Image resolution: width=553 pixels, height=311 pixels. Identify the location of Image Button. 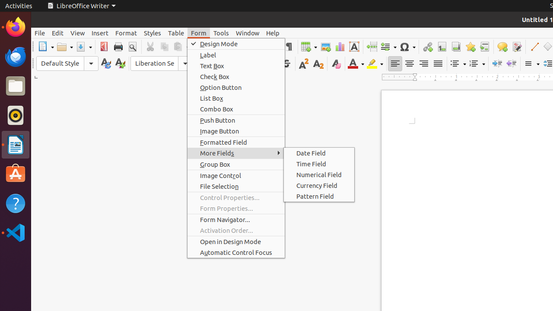
(236, 131).